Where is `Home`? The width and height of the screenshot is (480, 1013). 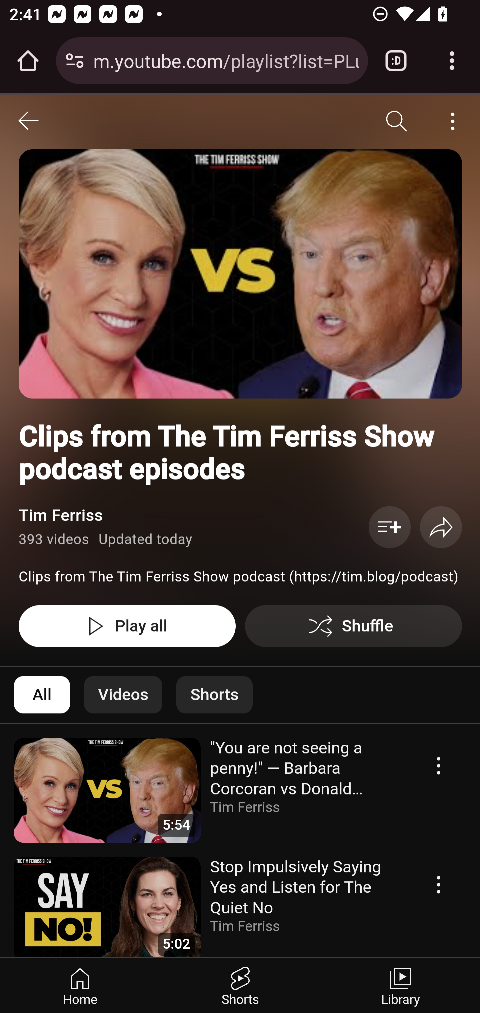
Home is located at coordinates (80, 985).